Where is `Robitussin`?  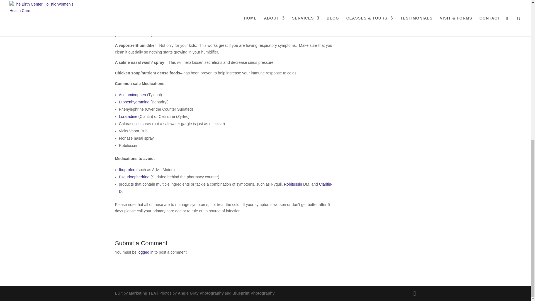
Robitussin is located at coordinates (293, 184).